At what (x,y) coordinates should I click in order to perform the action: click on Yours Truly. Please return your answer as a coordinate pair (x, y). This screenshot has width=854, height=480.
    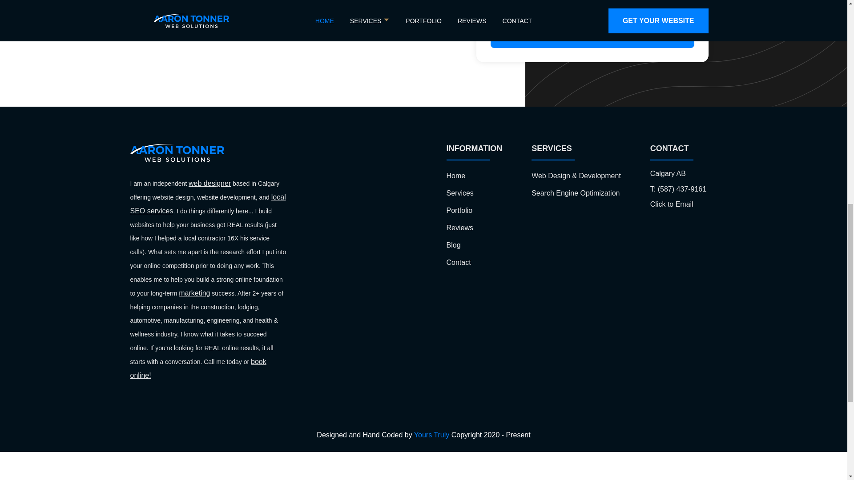
    Looking at the image, I should click on (431, 435).